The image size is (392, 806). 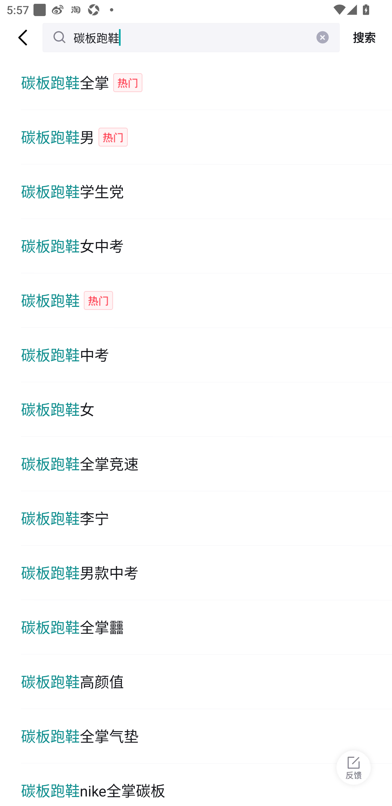 I want to click on 碳板跑鞋全掌竞速, so click(x=206, y=464).